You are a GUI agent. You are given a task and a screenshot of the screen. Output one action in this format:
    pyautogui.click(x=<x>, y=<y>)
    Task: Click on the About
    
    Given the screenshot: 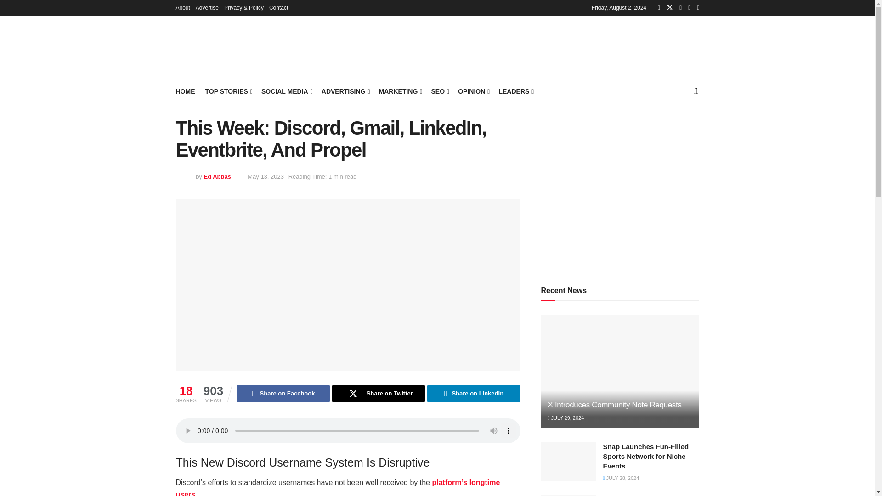 What is the action you would take?
    pyautogui.click(x=182, y=7)
    